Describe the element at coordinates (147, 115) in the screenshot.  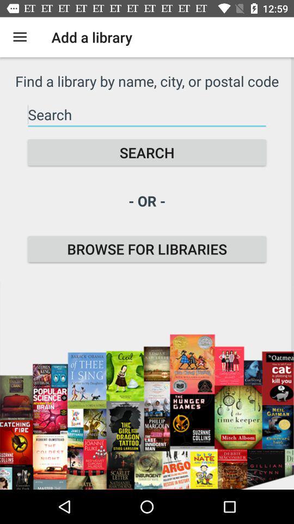
I see `search option` at that location.